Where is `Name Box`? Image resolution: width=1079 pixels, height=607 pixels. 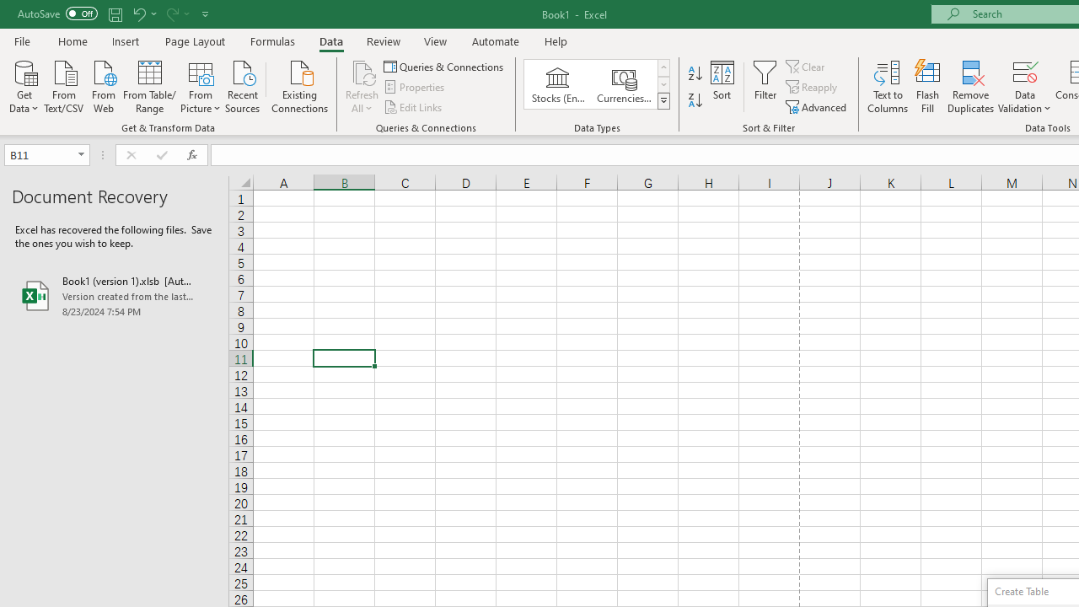 Name Box is located at coordinates (47, 155).